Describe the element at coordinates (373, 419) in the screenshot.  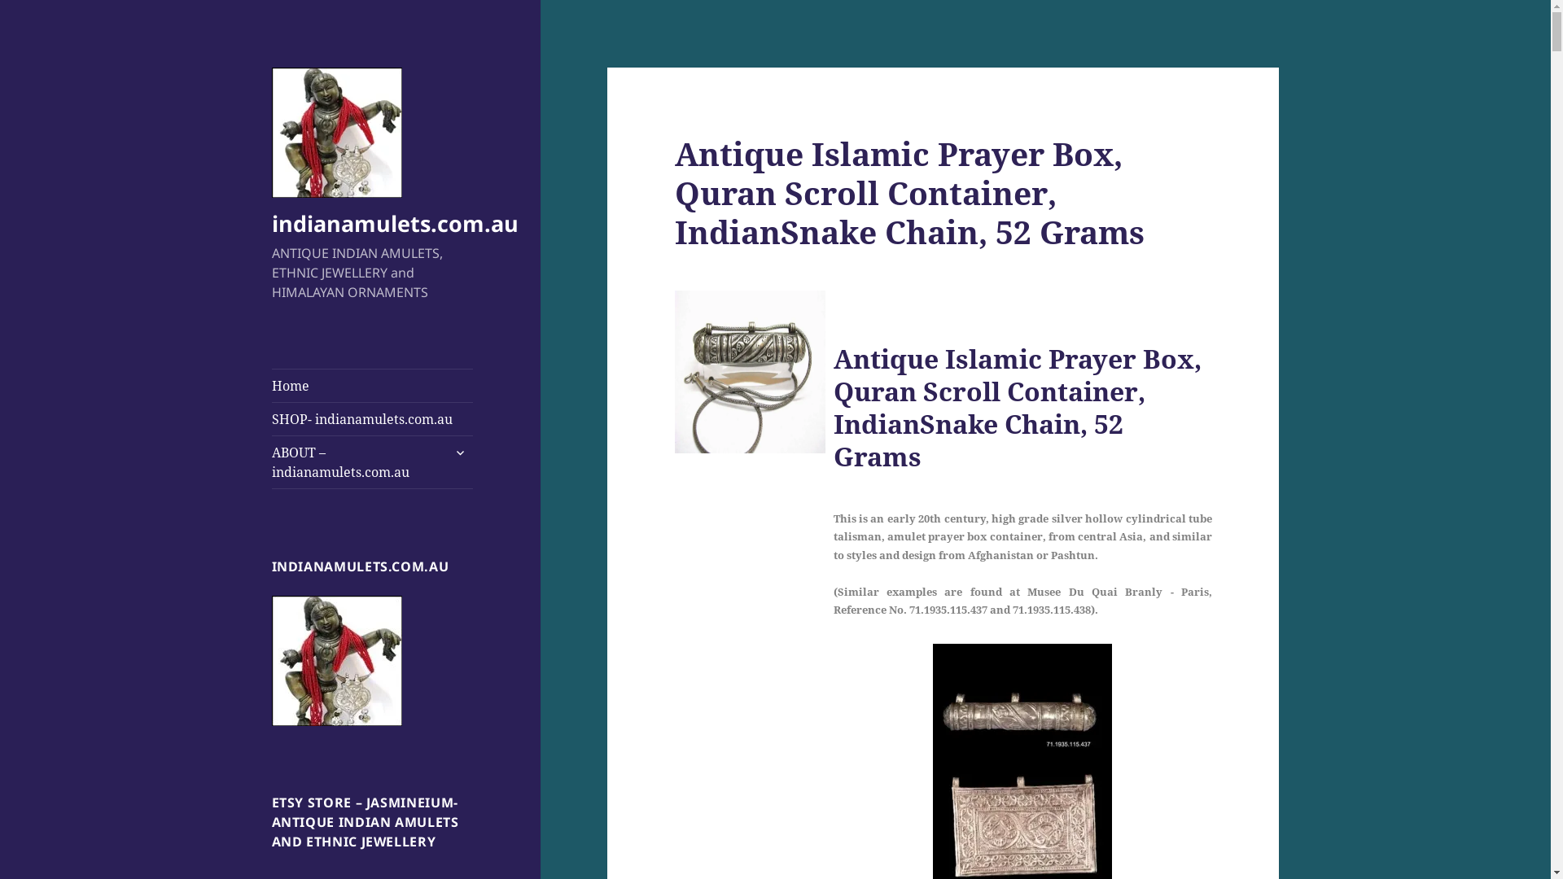
I see `SHOP- indianamulets.com.au` at that location.